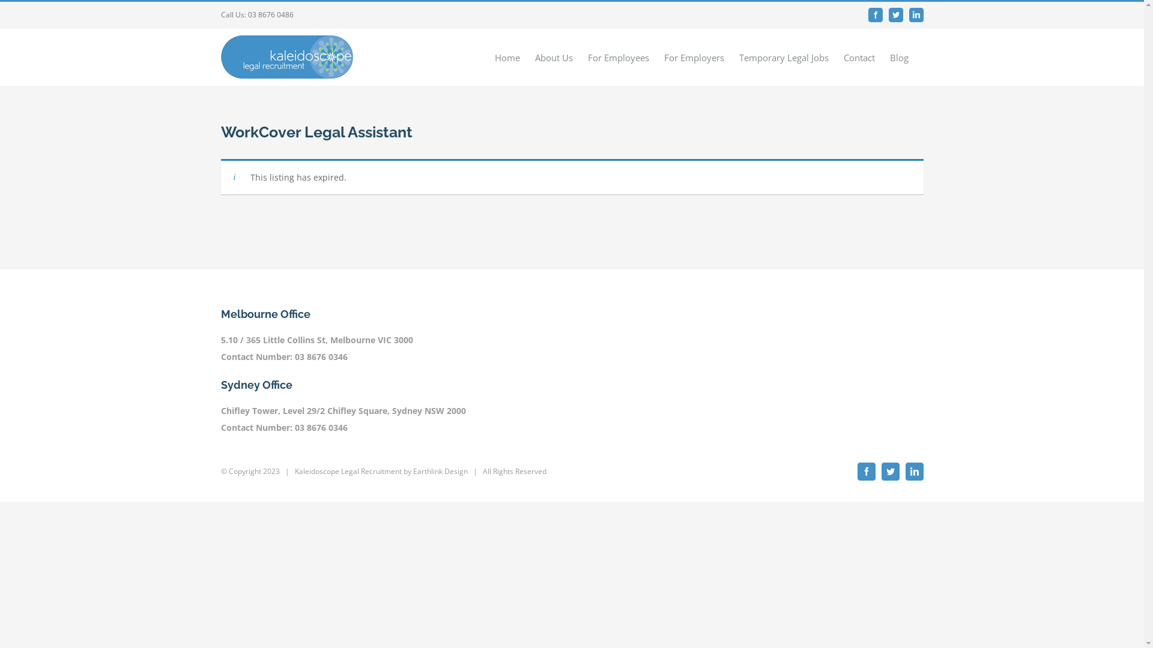 This screenshot has width=1153, height=648. What do you see at coordinates (321, 356) in the screenshot?
I see `03 8676 0346` at bounding box center [321, 356].